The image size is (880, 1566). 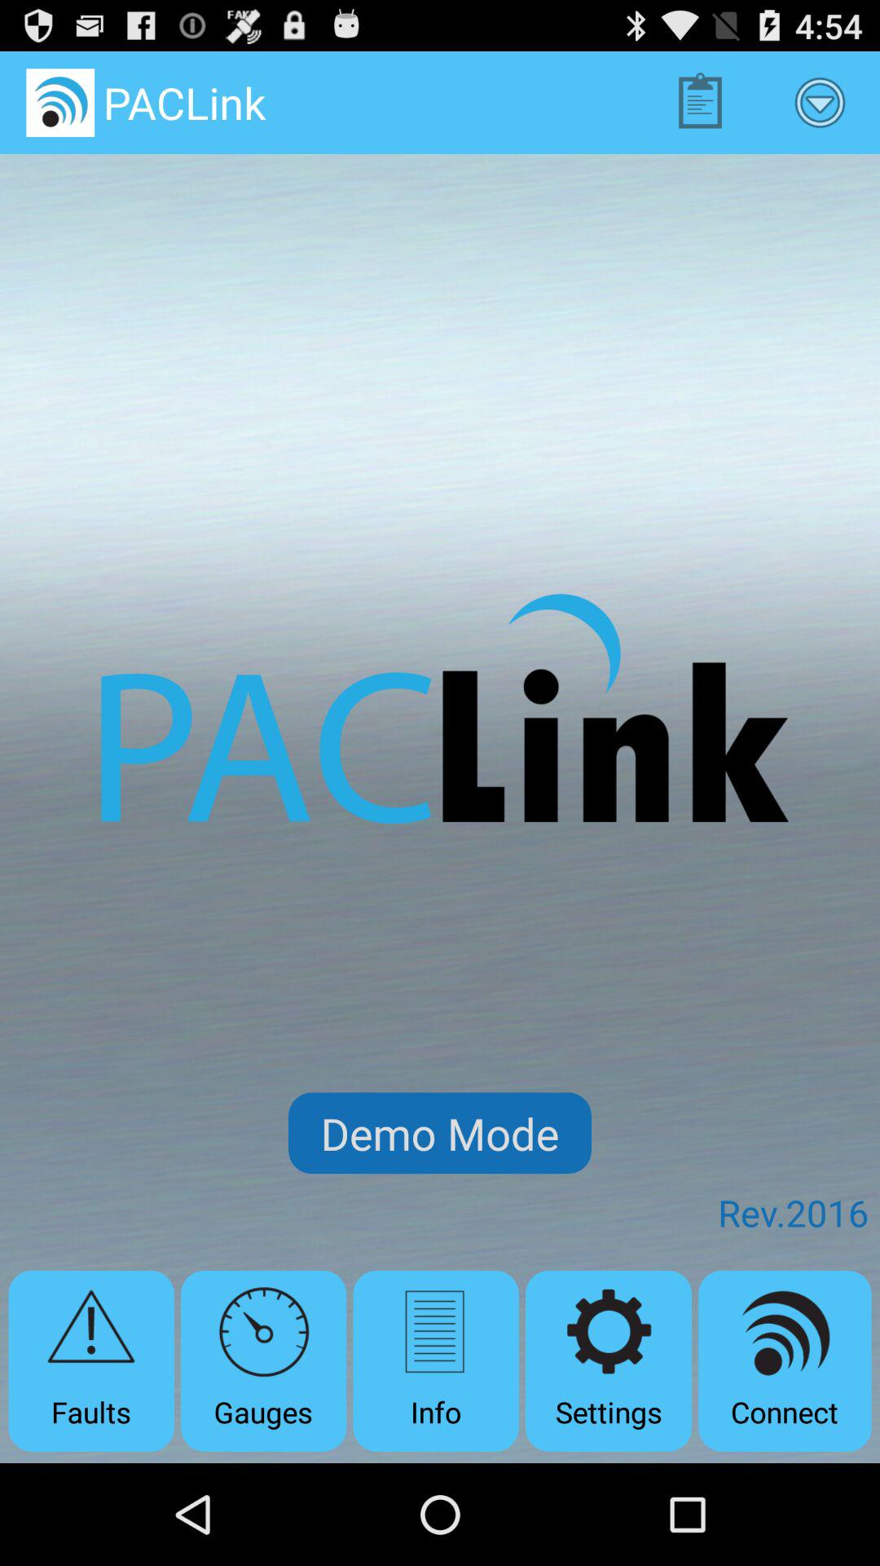 I want to click on choose the app below the rev.2016 app, so click(x=785, y=1360).